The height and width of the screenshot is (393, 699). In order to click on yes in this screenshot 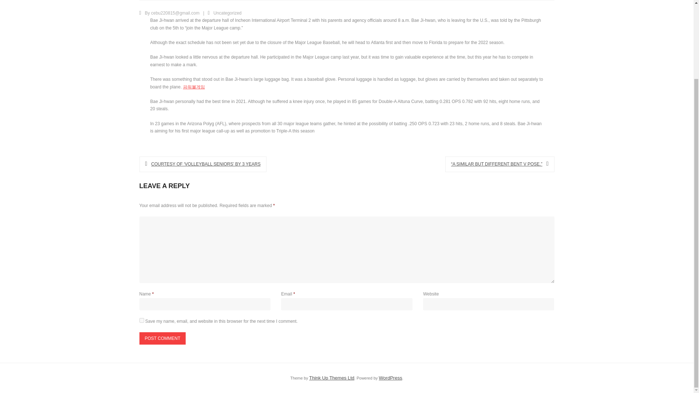, I will do `click(141, 320)`.